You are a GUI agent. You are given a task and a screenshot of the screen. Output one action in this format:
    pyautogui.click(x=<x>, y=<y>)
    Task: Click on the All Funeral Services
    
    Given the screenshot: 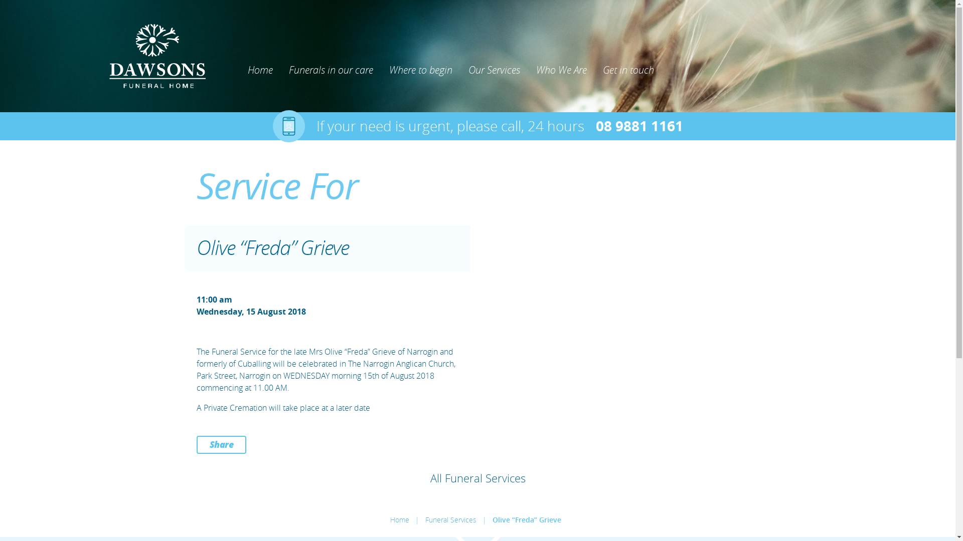 What is the action you would take?
    pyautogui.click(x=478, y=478)
    